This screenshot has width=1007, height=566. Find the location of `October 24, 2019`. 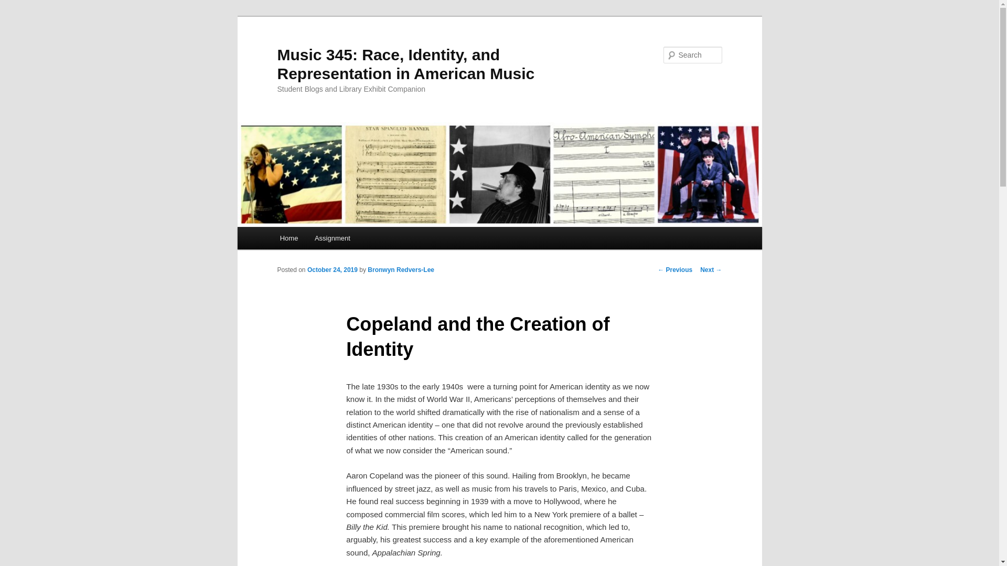

October 24, 2019 is located at coordinates (332, 269).